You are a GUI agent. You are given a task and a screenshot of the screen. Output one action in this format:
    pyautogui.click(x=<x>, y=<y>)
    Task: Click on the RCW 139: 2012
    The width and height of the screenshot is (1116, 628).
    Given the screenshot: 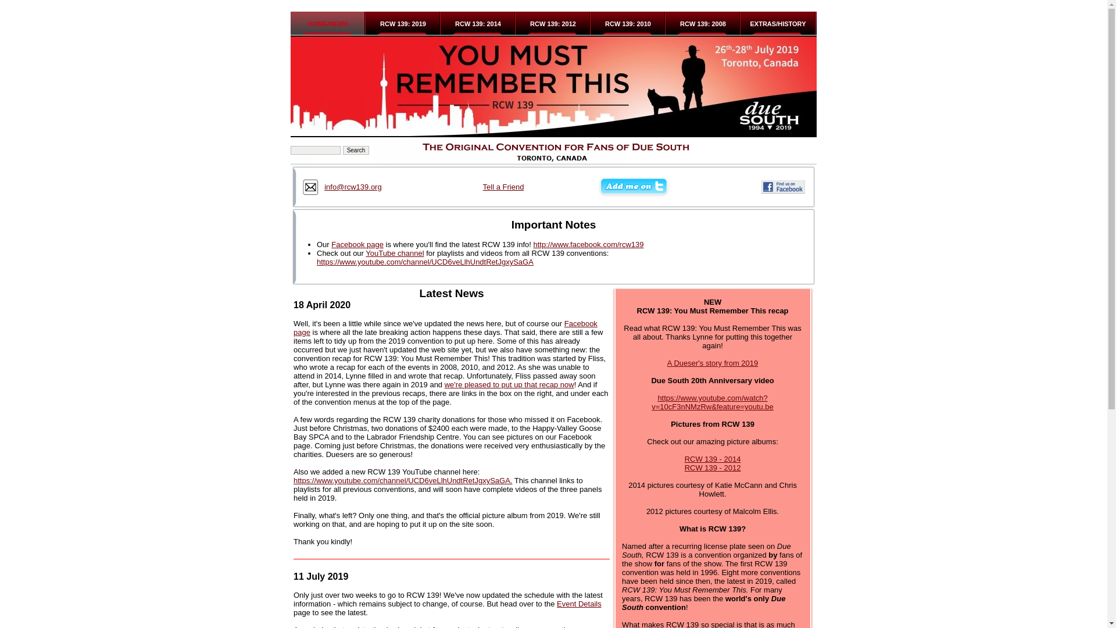 What is the action you would take?
    pyautogui.click(x=553, y=24)
    